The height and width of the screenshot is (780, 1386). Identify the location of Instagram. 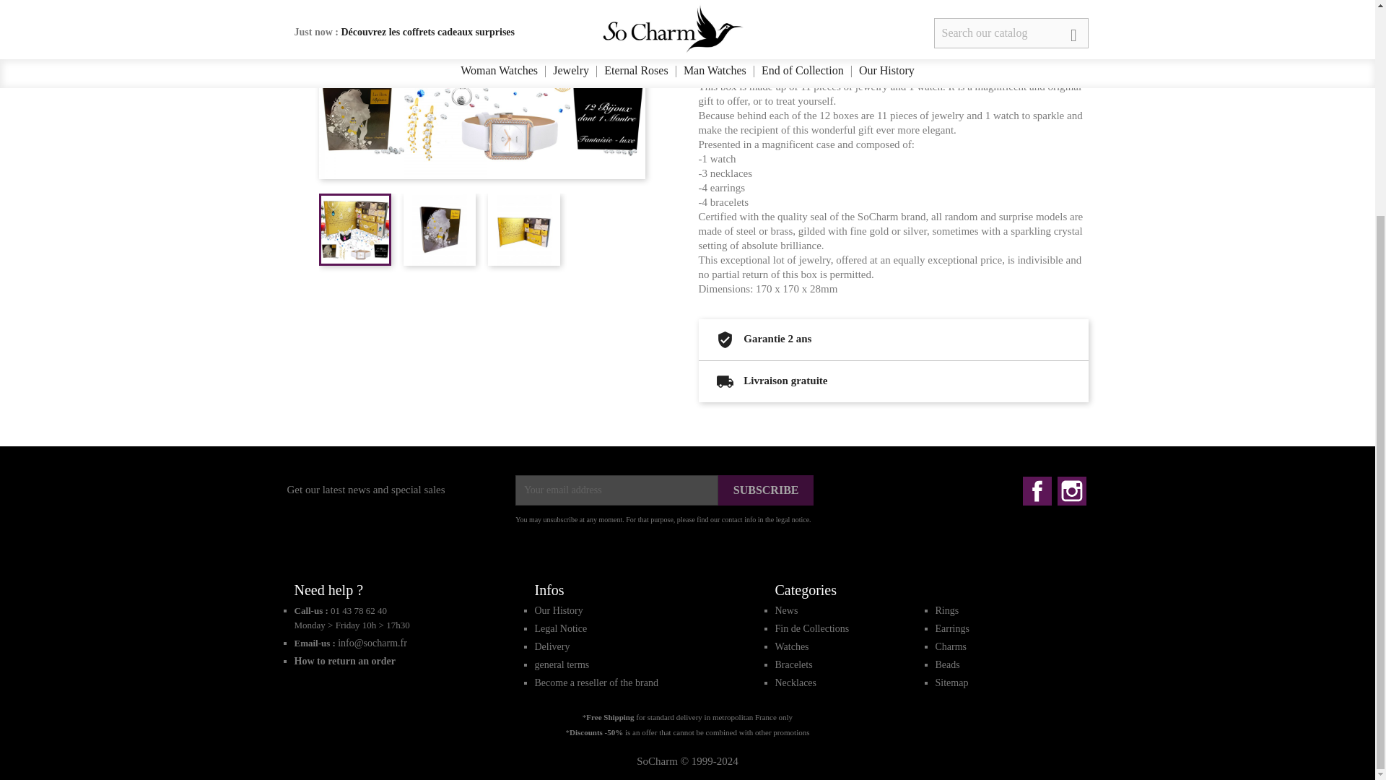
(1071, 490).